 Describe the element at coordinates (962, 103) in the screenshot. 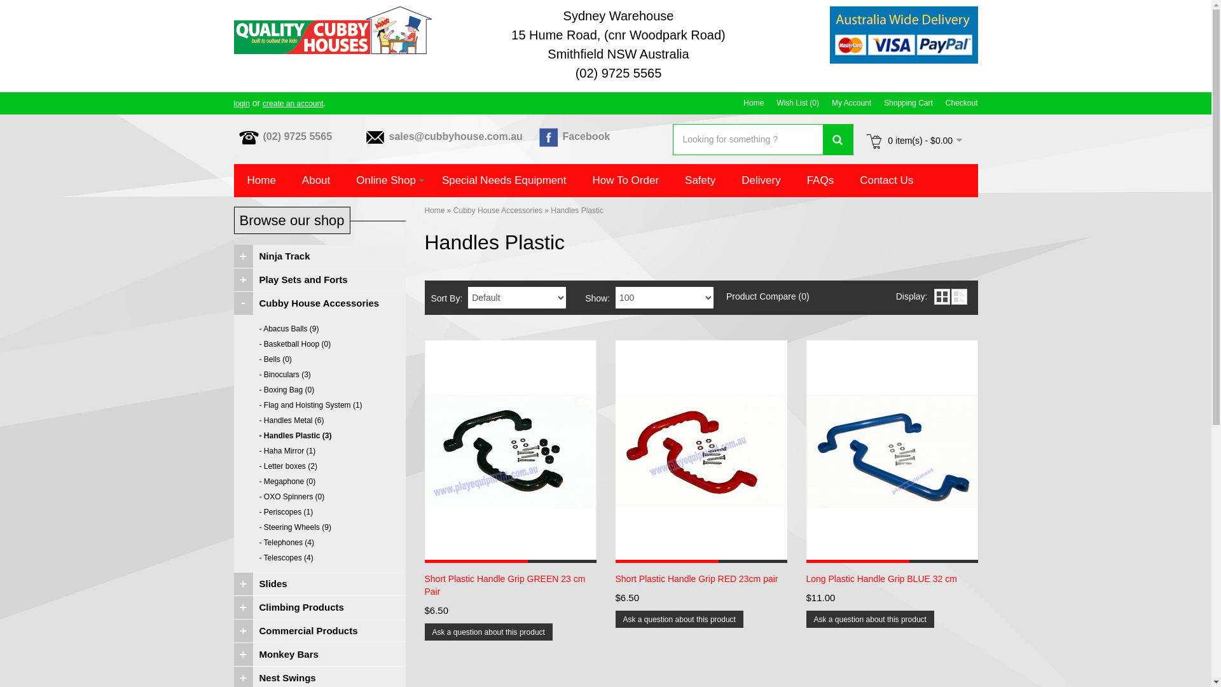

I see `Checkout` at that location.